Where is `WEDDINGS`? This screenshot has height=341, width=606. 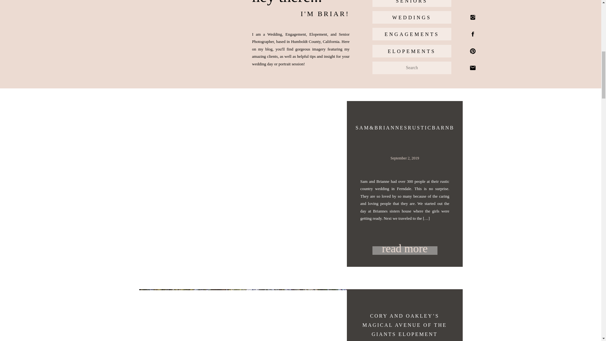 WEDDINGS is located at coordinates (412, 17).